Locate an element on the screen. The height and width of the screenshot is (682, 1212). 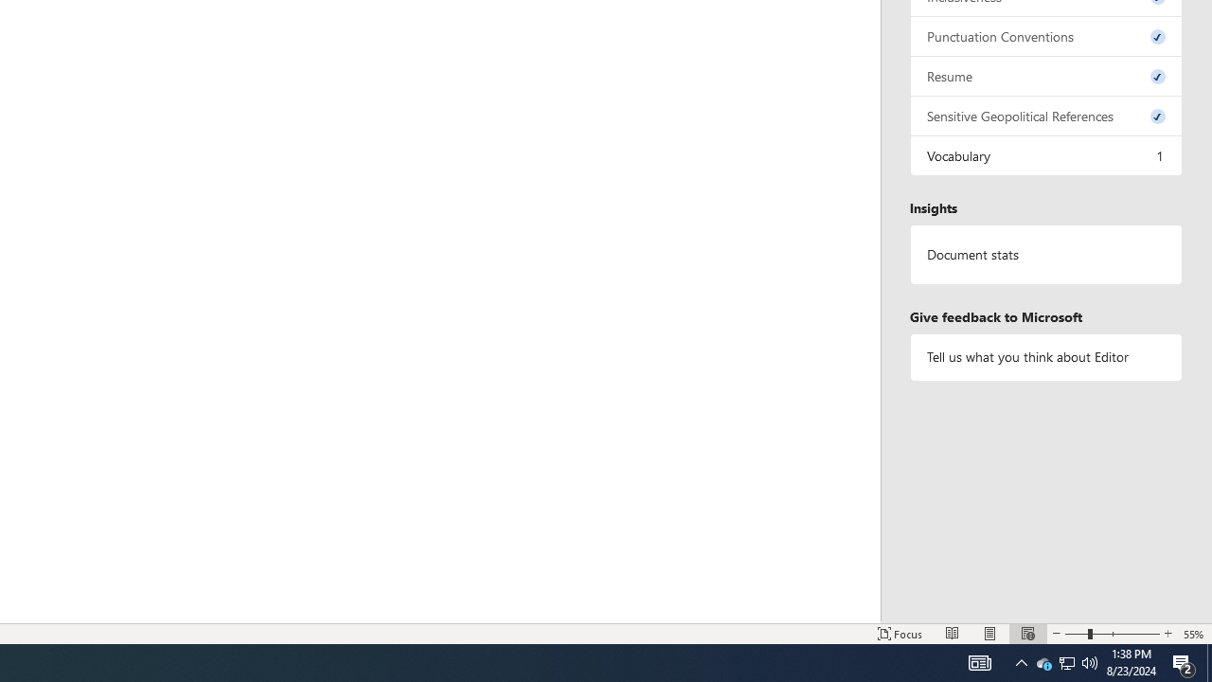
Zoom 55% is located at coordinates (1194, 633).